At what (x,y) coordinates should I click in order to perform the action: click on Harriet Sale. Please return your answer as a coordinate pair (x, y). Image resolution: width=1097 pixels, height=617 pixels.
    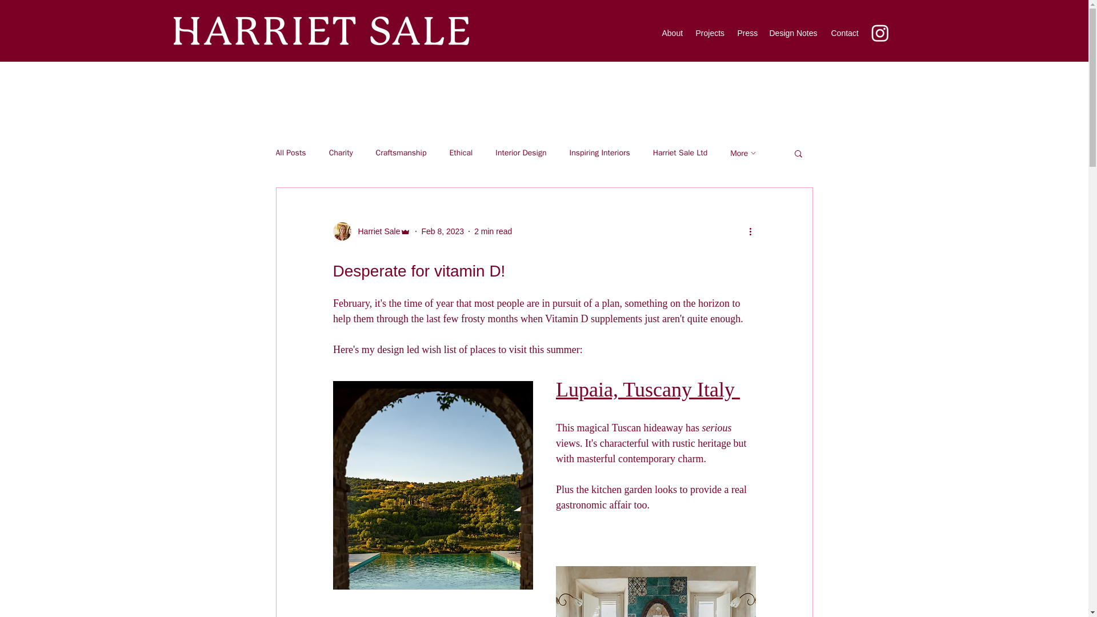
    Looking at the image, I should click on (375, 231).